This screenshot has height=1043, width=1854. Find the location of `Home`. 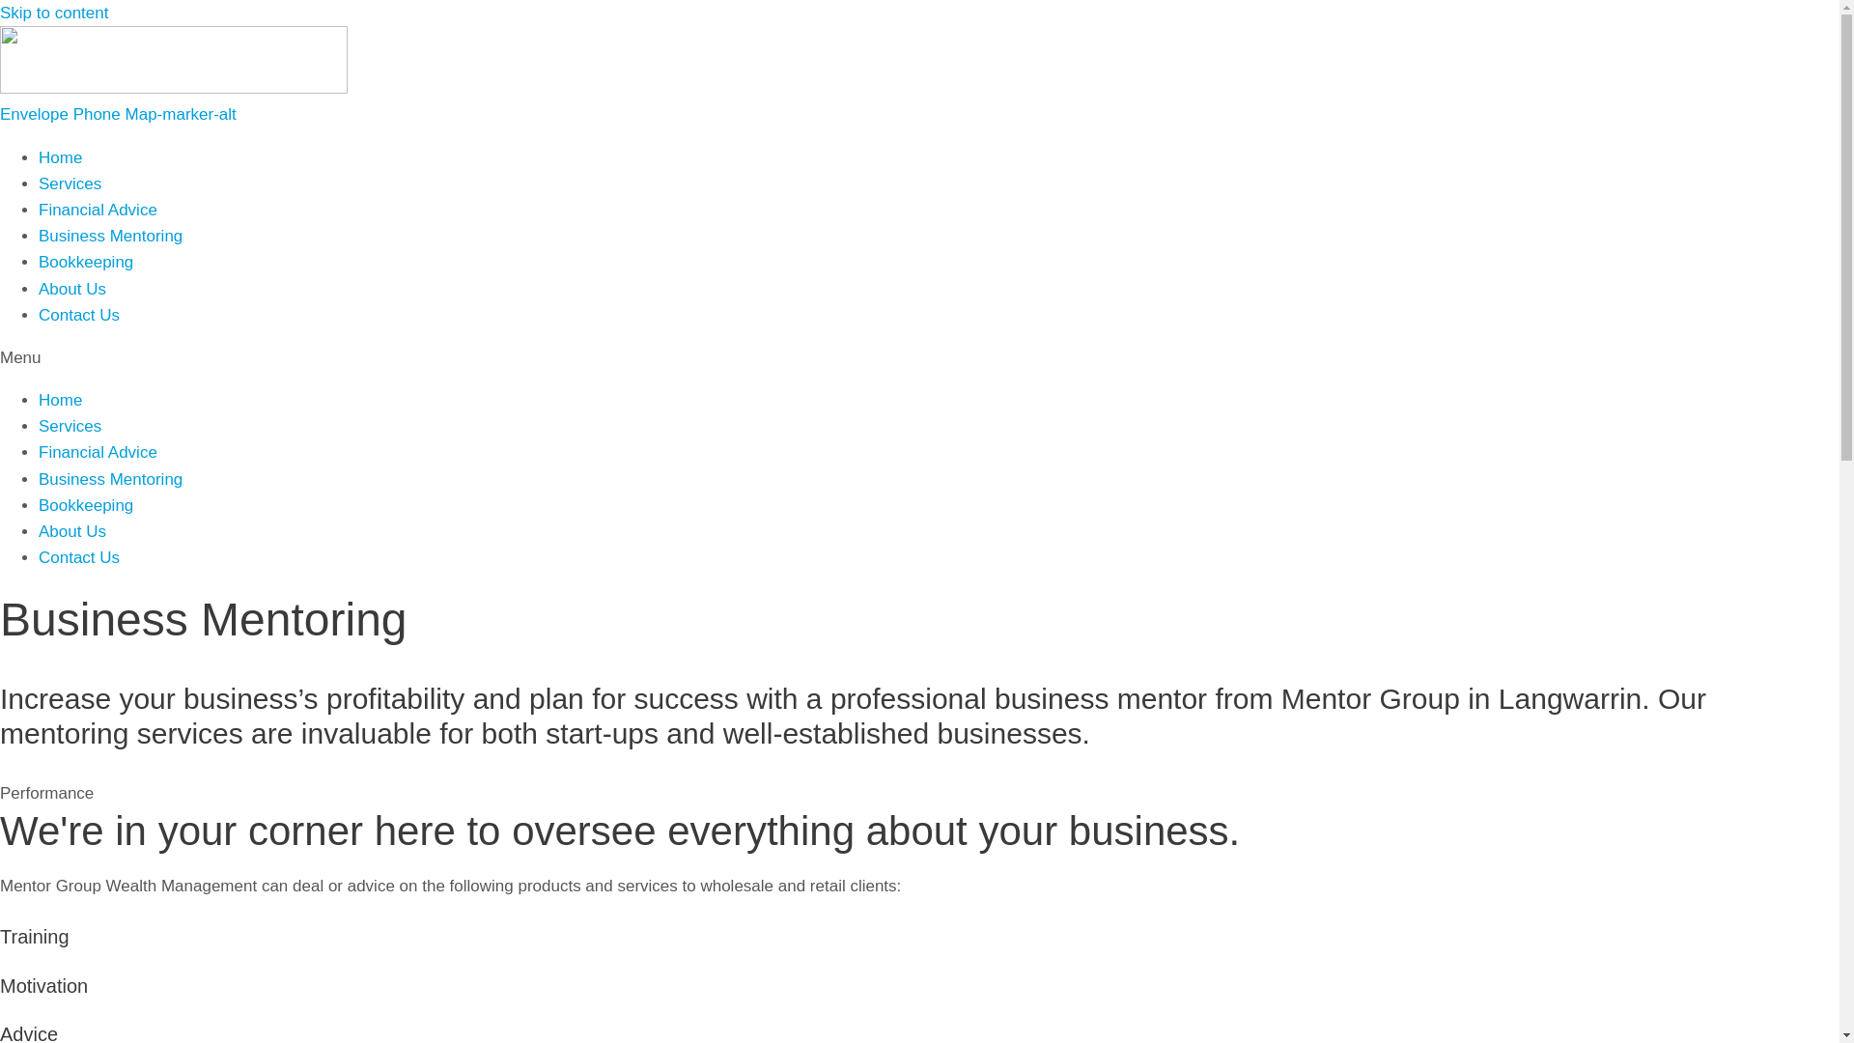

Home is located at coordinates (60, 400).